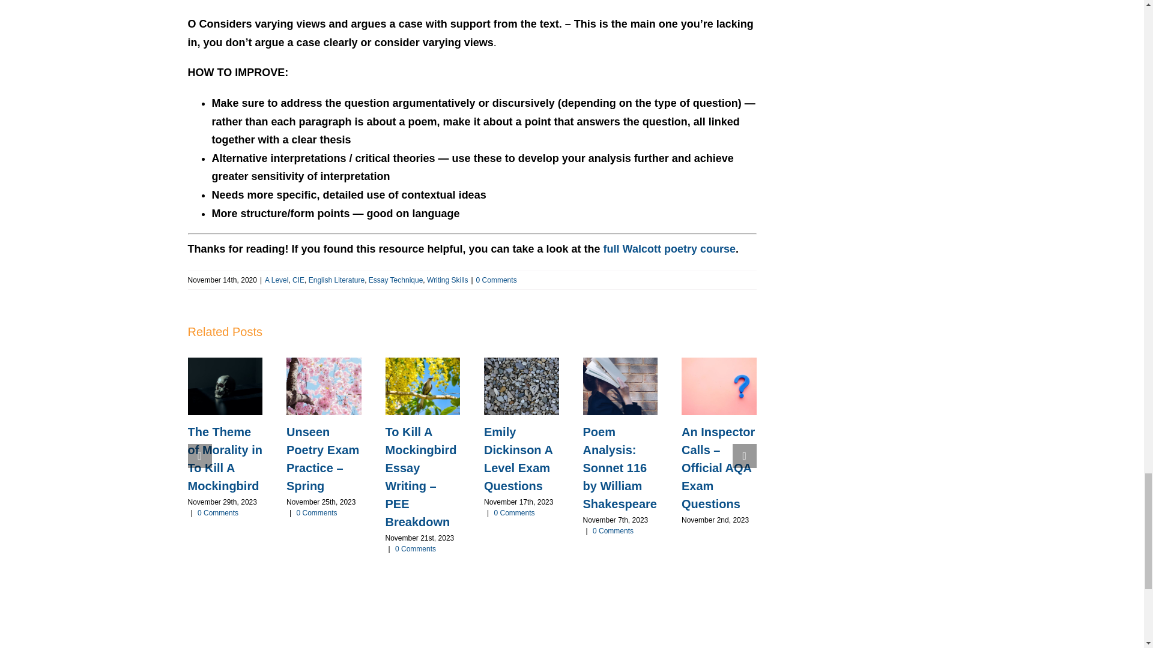 The height and width of the screenshot is (648, 1153). I want to click on English Literature, so click(336, 280).